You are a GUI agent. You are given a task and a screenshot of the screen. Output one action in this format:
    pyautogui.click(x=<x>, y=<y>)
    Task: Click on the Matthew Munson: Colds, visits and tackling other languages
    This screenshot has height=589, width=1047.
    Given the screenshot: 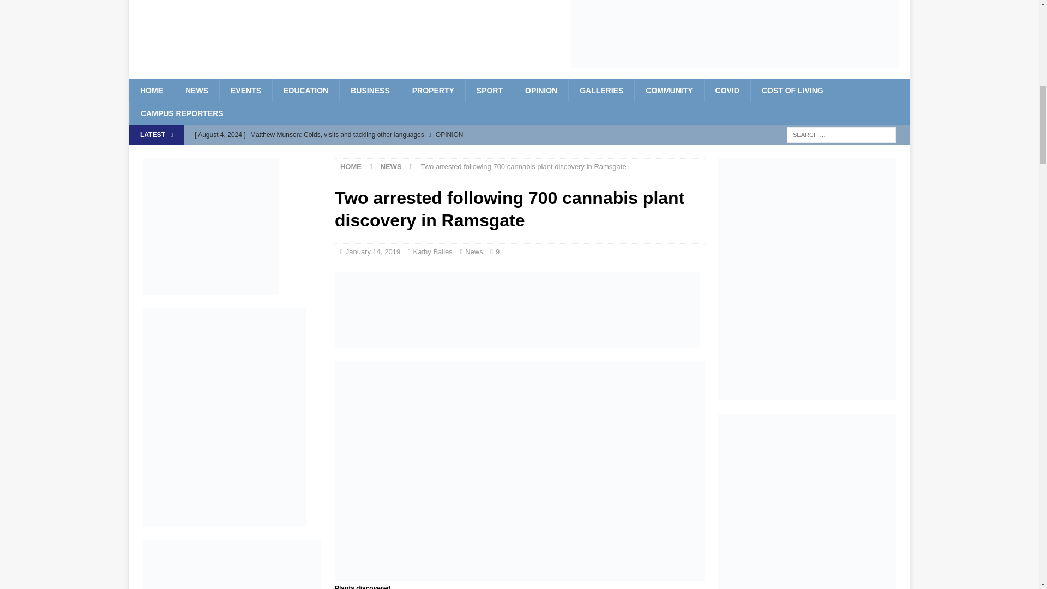 What is the action you would take?
    pyautogui.click(x=413, y=134)
    